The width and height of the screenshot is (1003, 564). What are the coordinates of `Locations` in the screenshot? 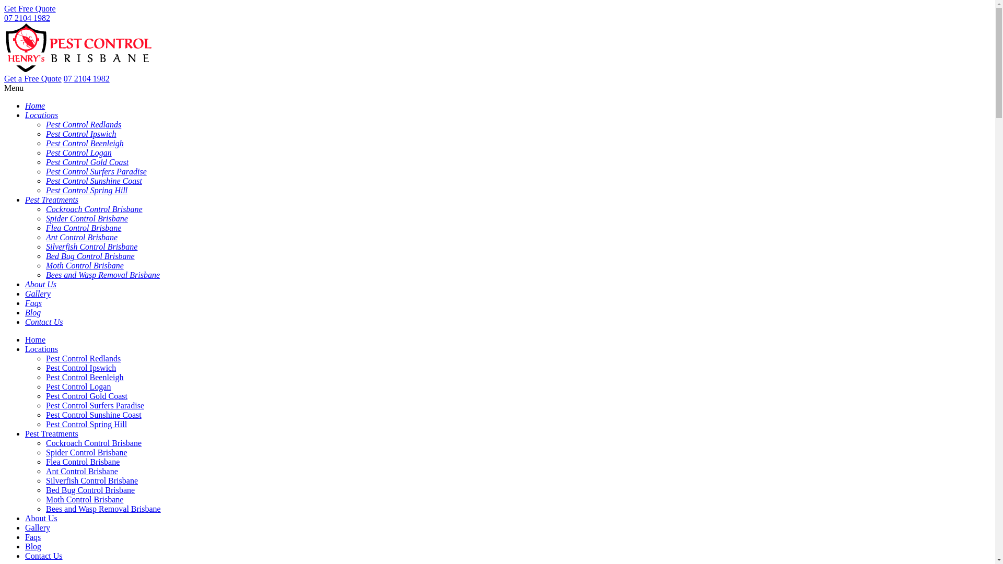 It's located at (42, 115).